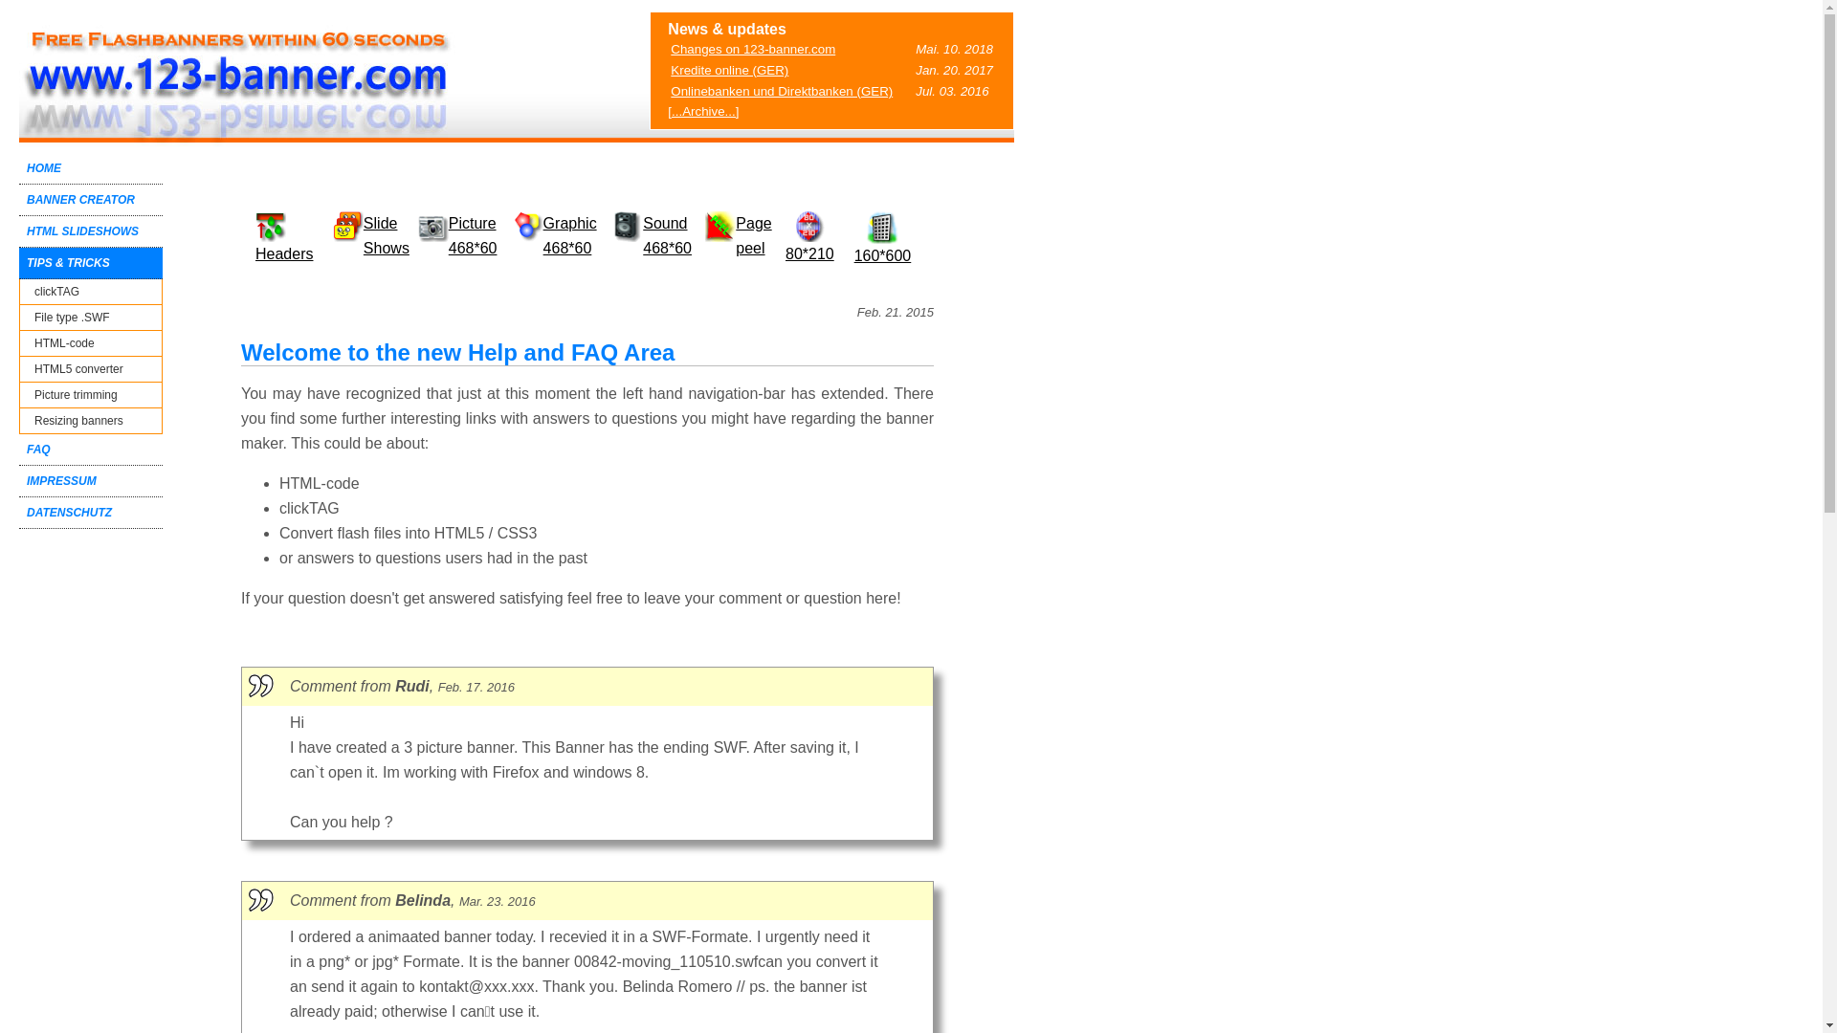  I want to click on HTML SLIDESHOWS, so click(91, 231).